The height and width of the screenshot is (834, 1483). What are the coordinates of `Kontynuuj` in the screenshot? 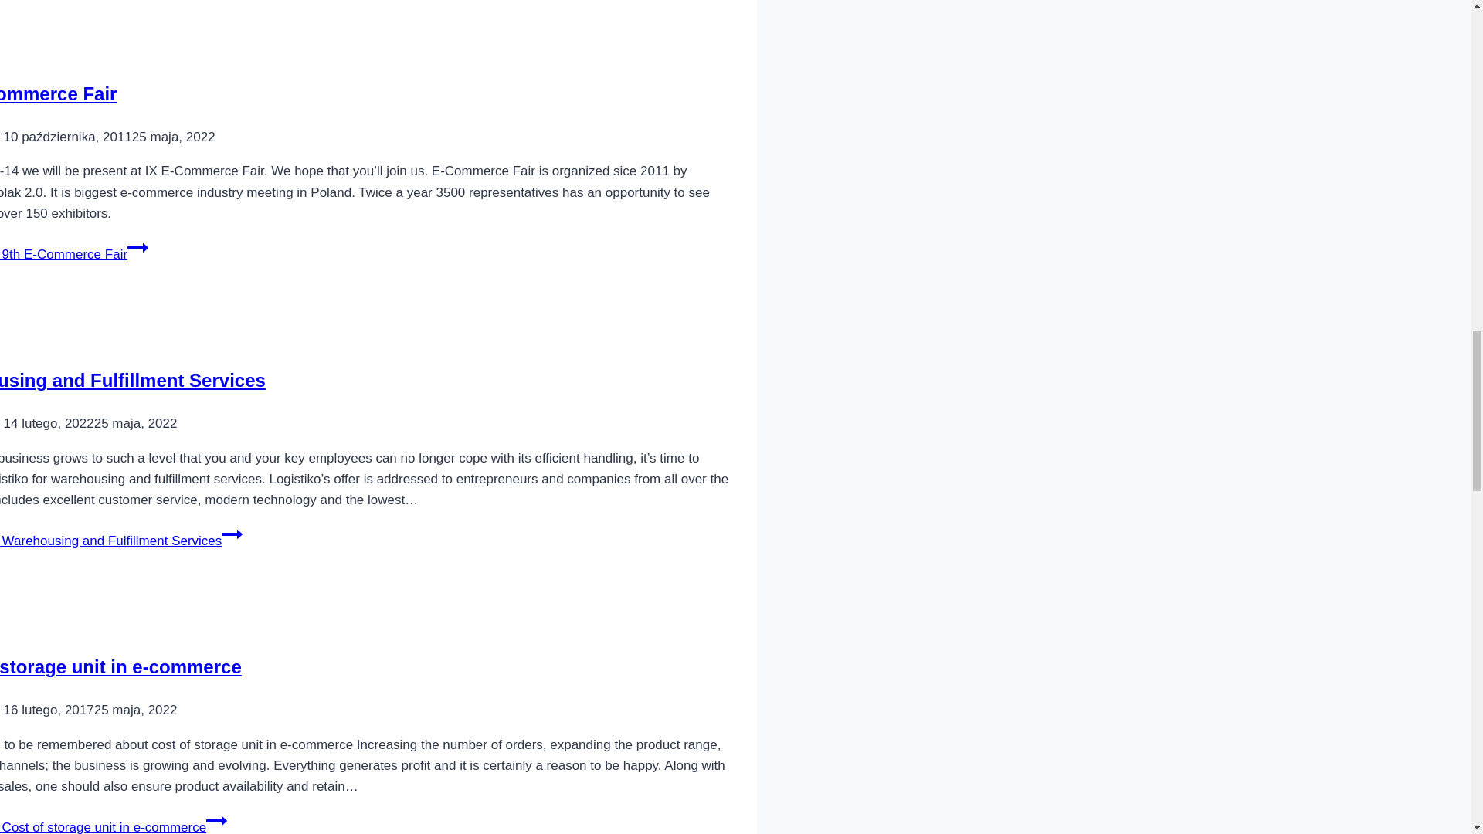 It's located at (137, 247).